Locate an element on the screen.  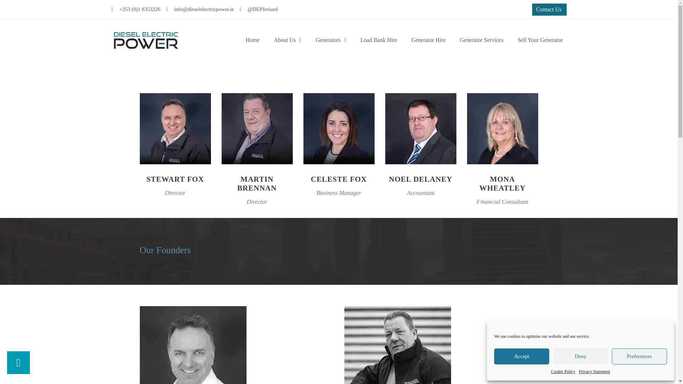
Sell Your Generator is located at coordinates (540, 40).